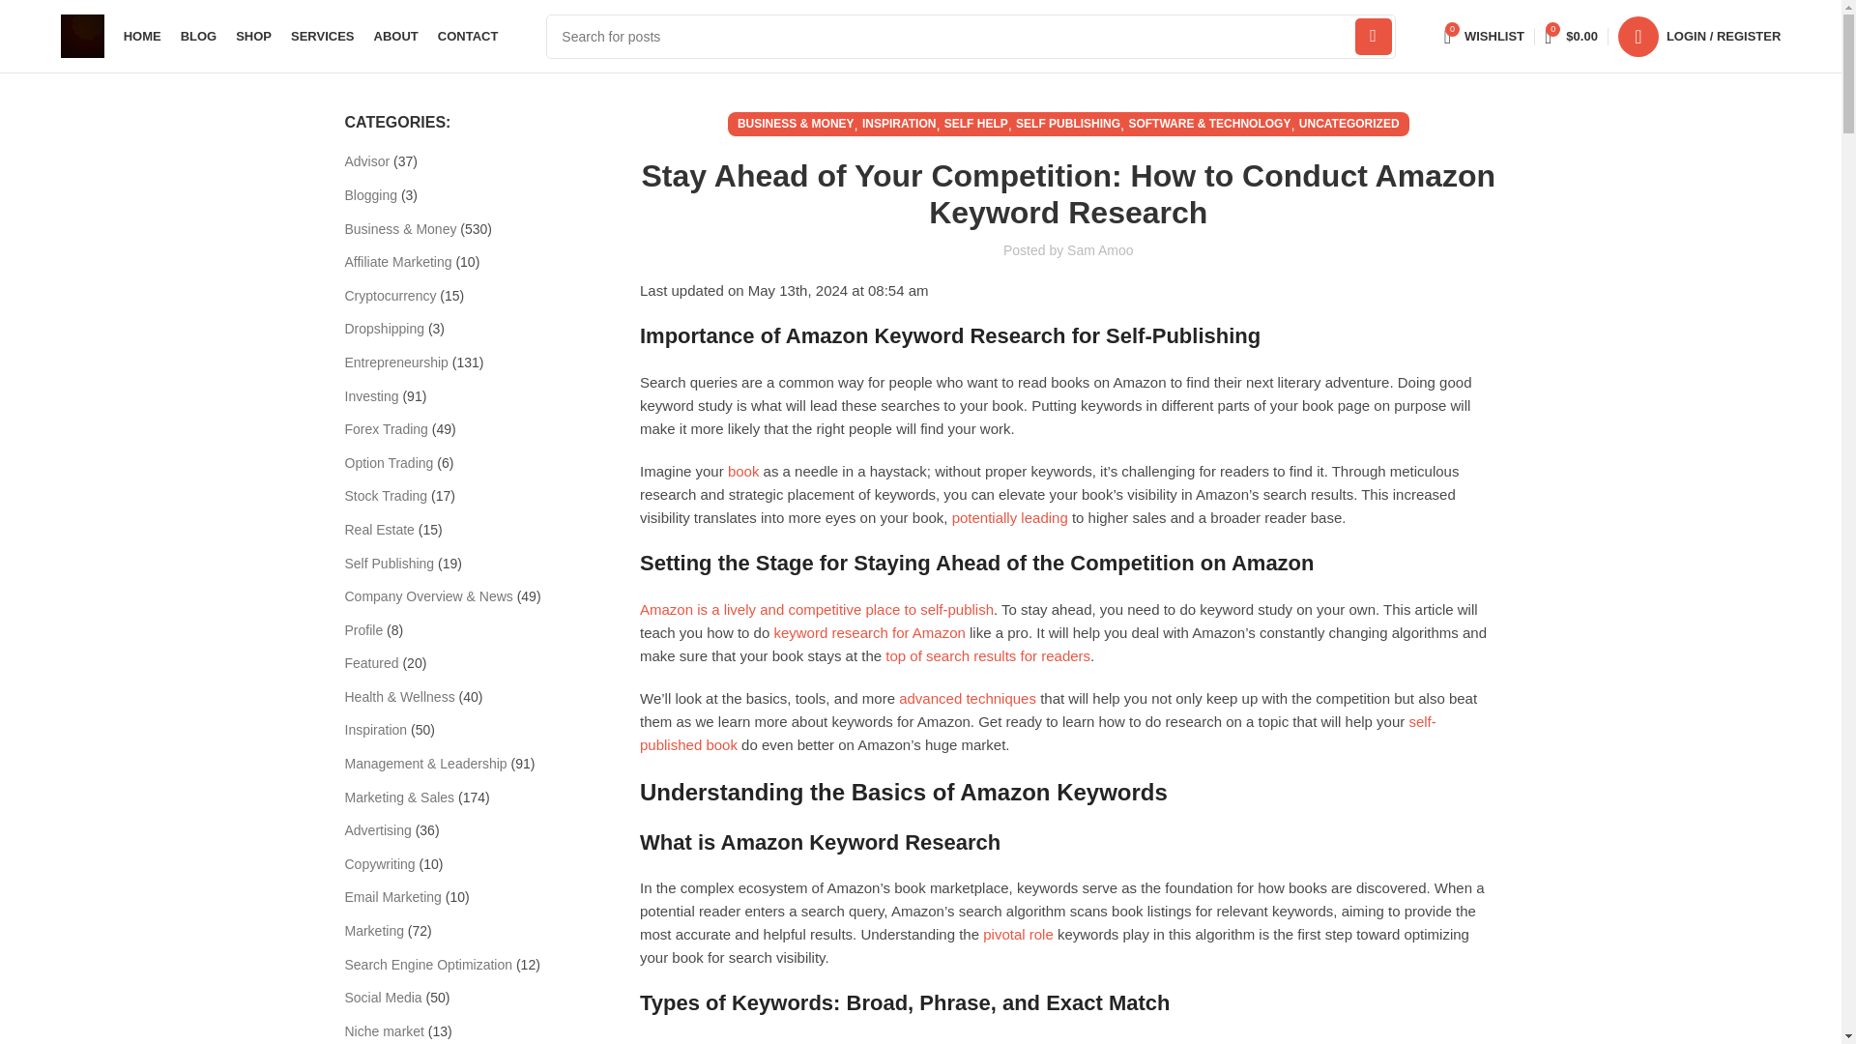 Image resolution: width=1856 pixels, height=1044 pixels. Describe the element at coordinates (816, 609) in the screenshot. I see `Step-by-Step Guide to Self-Publishing on Amazon KDP` at that location.